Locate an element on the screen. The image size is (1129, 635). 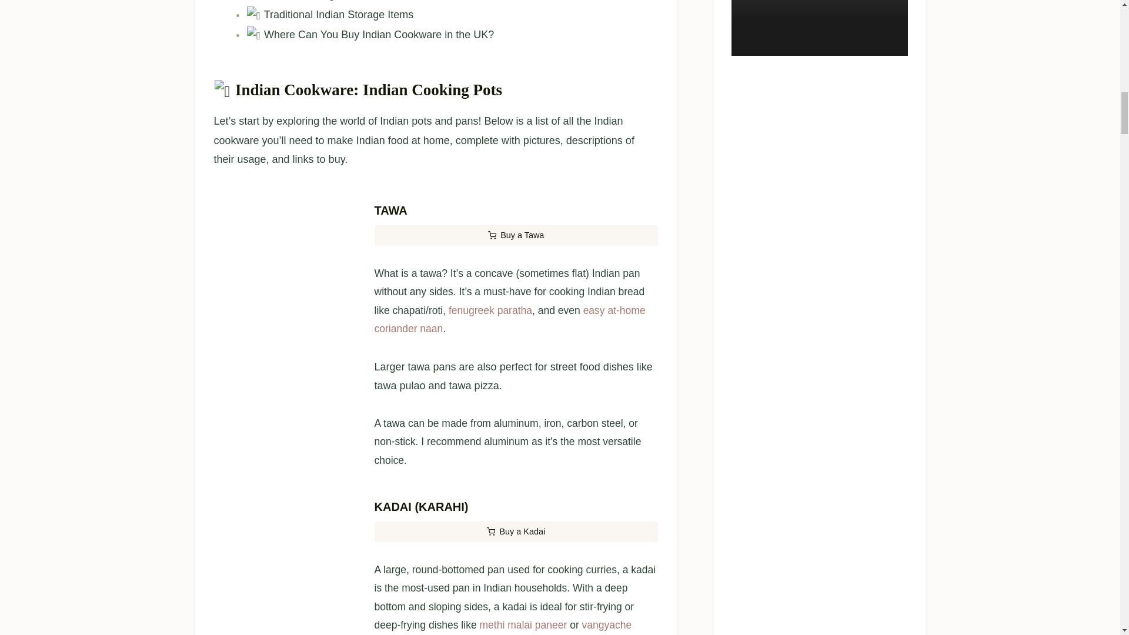
Buy a Tawa is located at coordinates (515, 340).